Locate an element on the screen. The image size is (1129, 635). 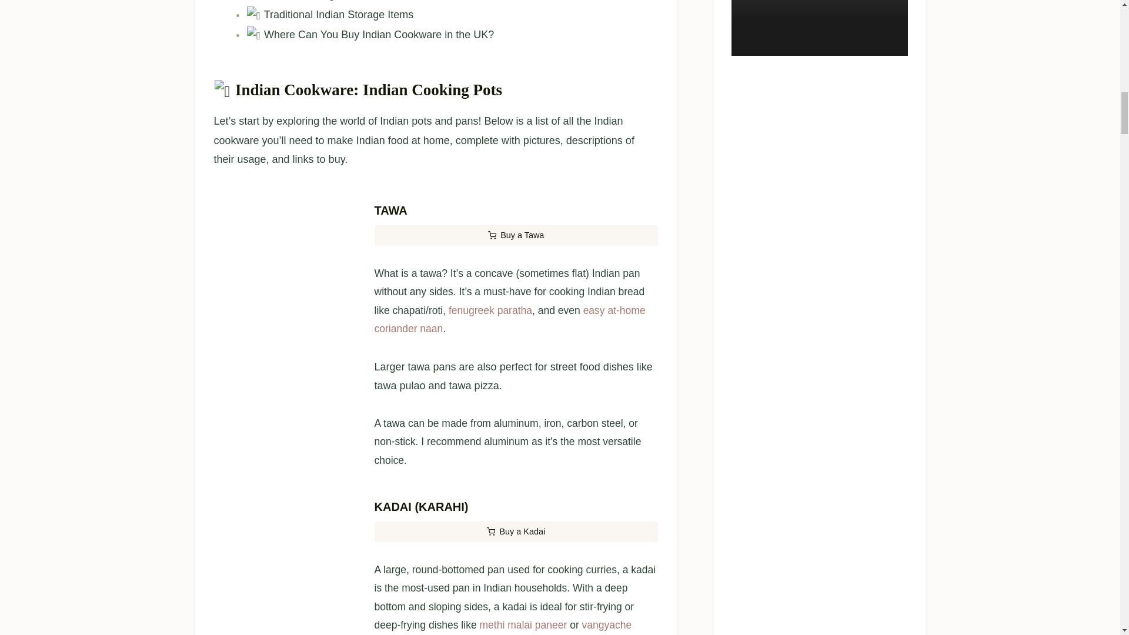
Buy a Tawa is located at coordinates (515, 340).